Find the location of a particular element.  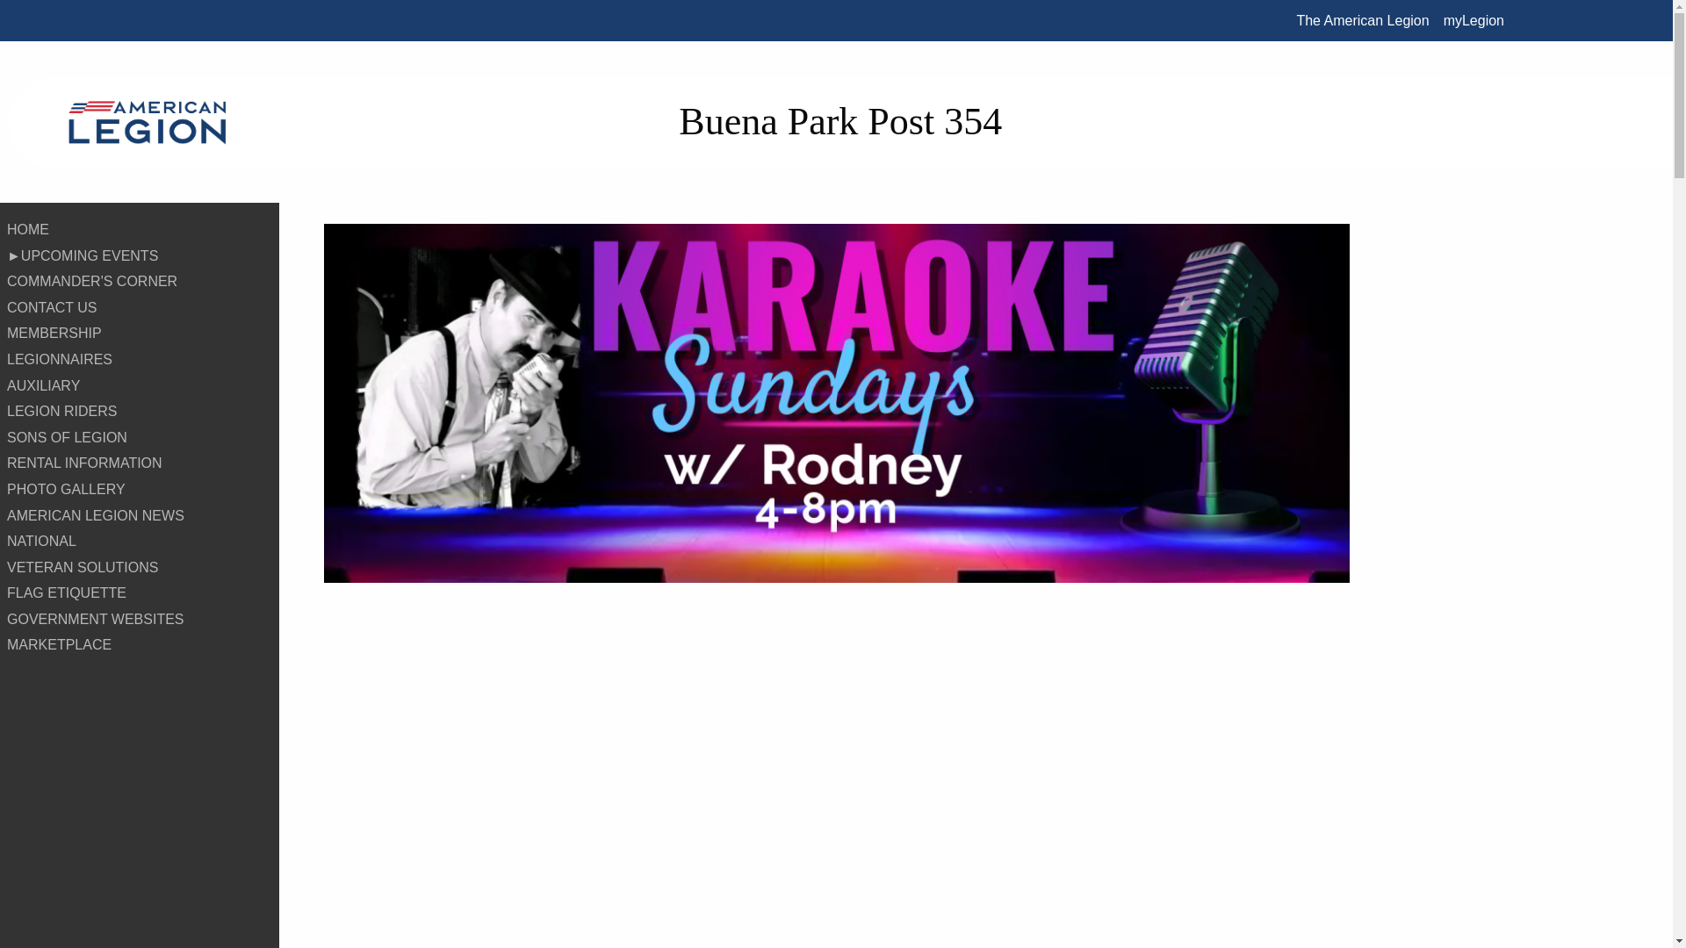

SONS OF LEGION is located at coordinates (140, 437).